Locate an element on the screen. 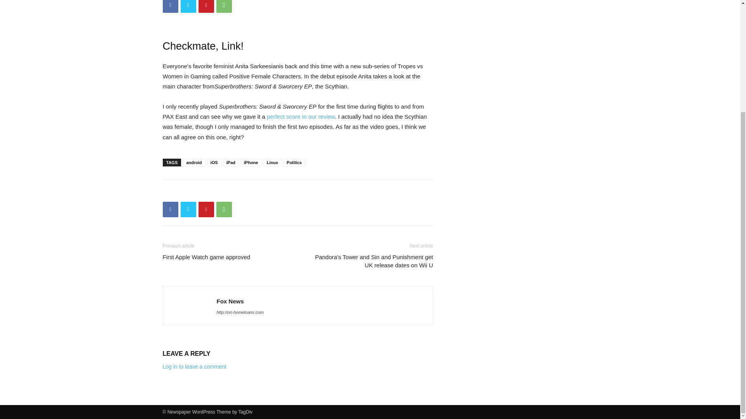 The image size is (746, 419). Linux is located at coordinates (272, 162).